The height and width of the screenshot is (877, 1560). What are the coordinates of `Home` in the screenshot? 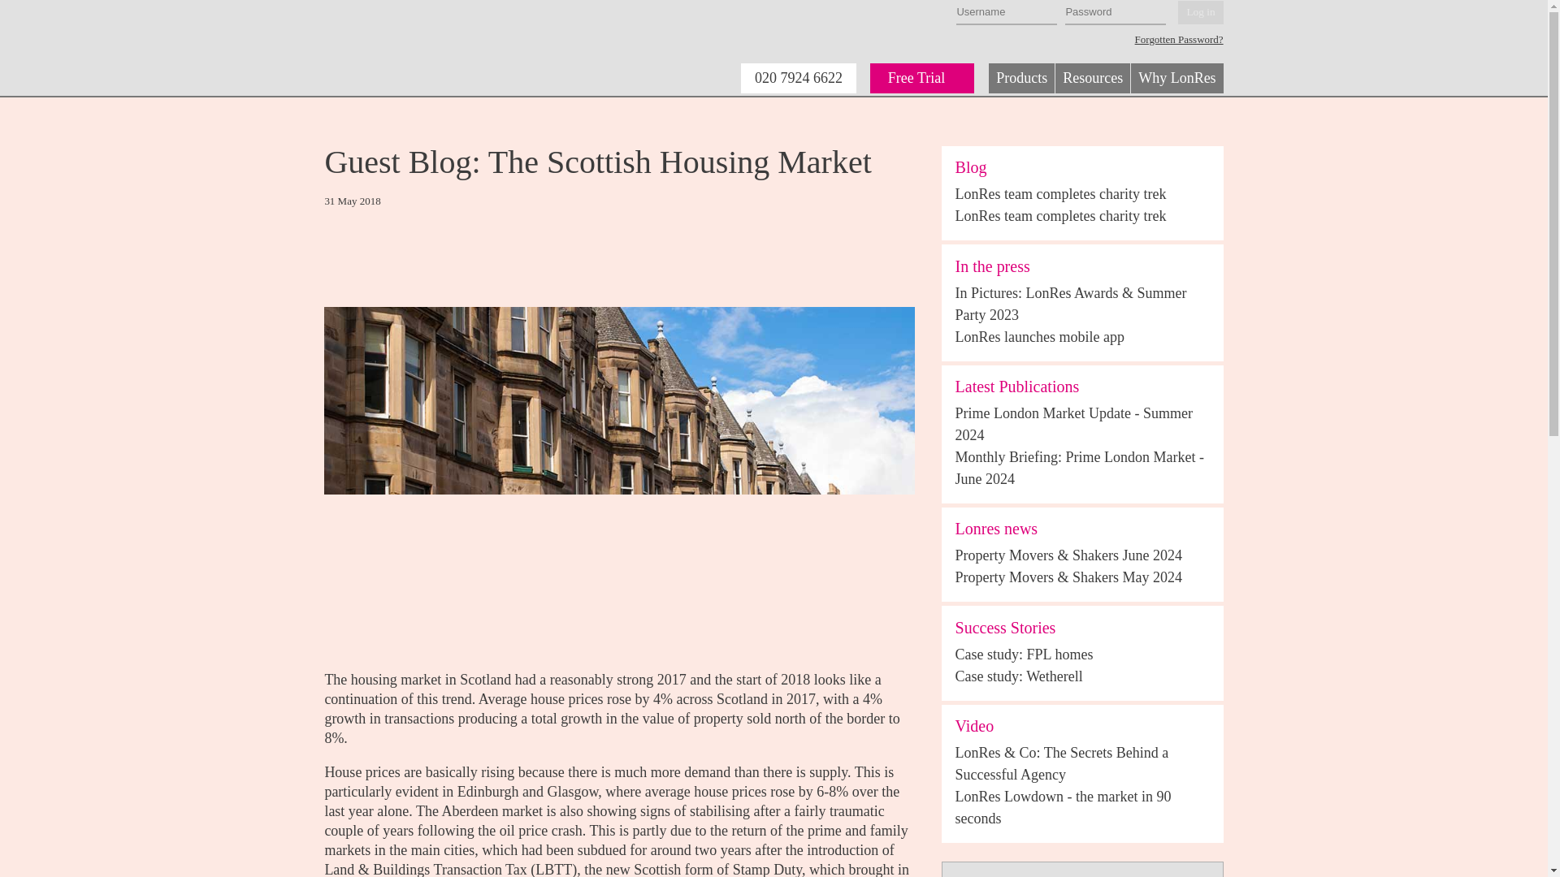 It's located at (414, 47).